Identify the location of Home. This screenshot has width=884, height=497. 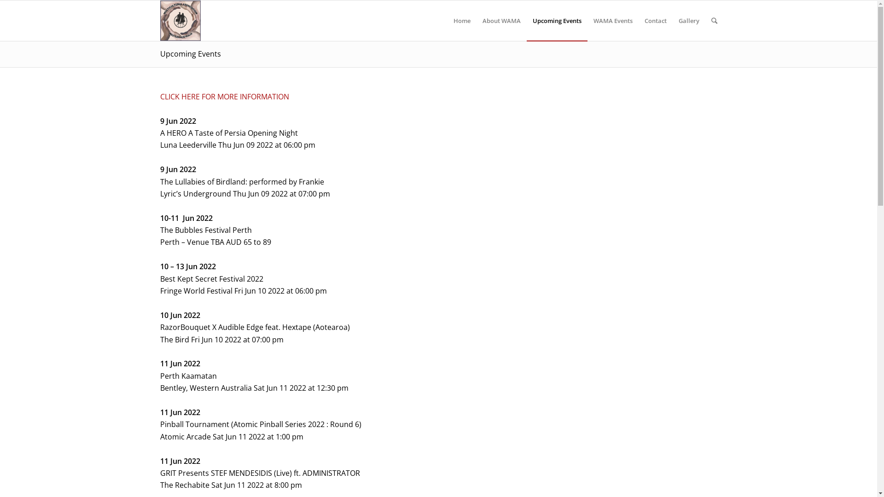
(462, 21).